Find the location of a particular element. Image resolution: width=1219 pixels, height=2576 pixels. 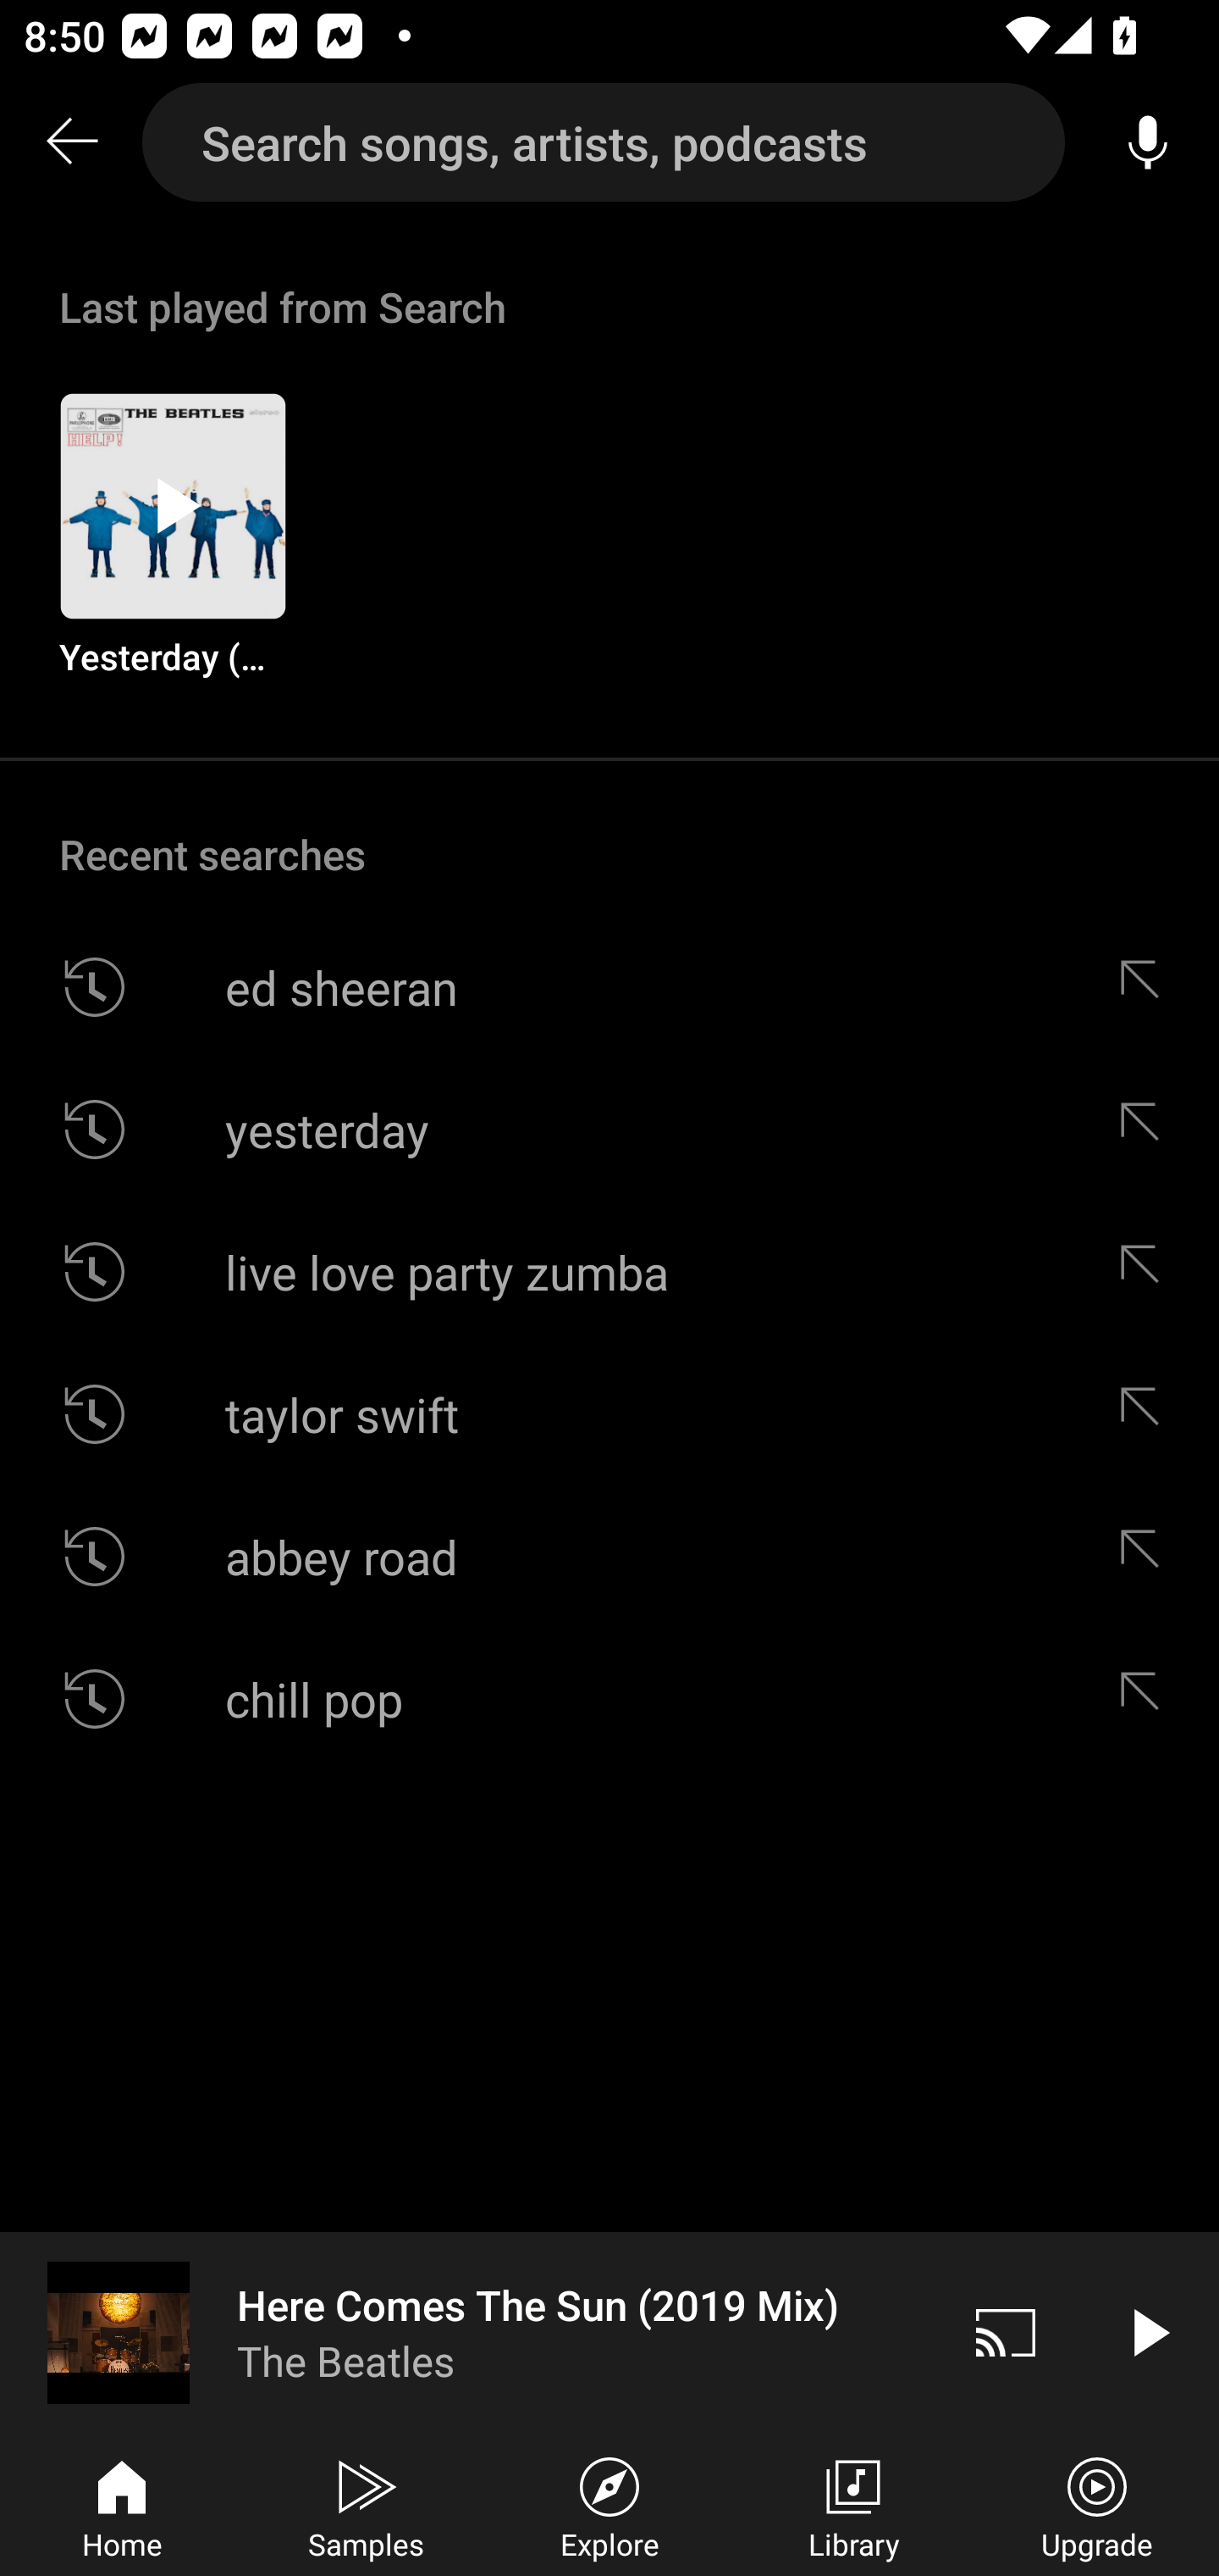

Edit suggestion chill pop is located at coordinates (1147, 1698).